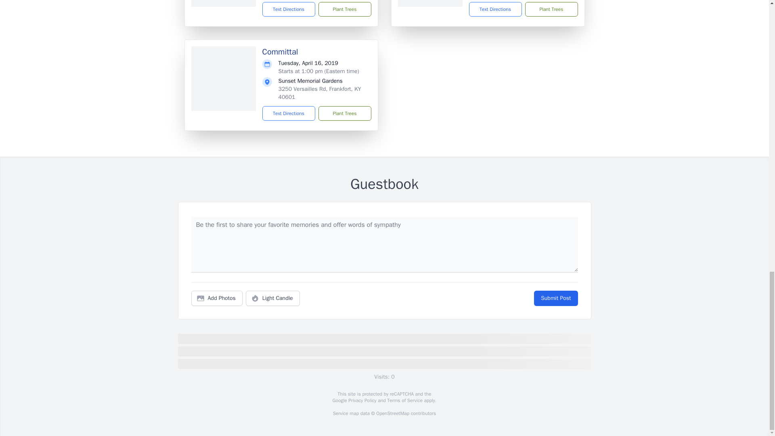 The height and width of the screenshot is (436, 775). Describe the element at coordinates (289, 113) in the screenshot. I see `Text Directions` at that location.